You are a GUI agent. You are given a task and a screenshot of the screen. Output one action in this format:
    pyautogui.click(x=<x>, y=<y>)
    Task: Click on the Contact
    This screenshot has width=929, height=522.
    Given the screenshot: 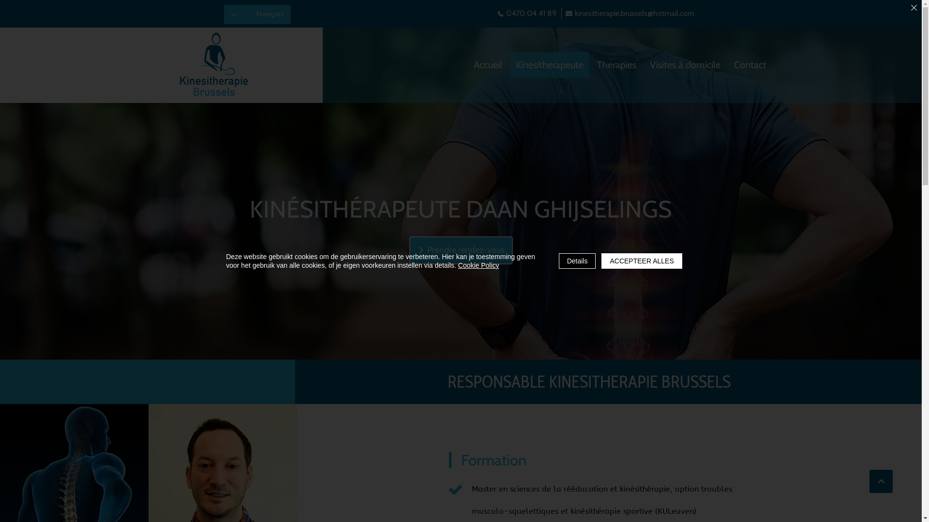 What is the action you would take?
    pyautogui.click(x=750, y=65)
    